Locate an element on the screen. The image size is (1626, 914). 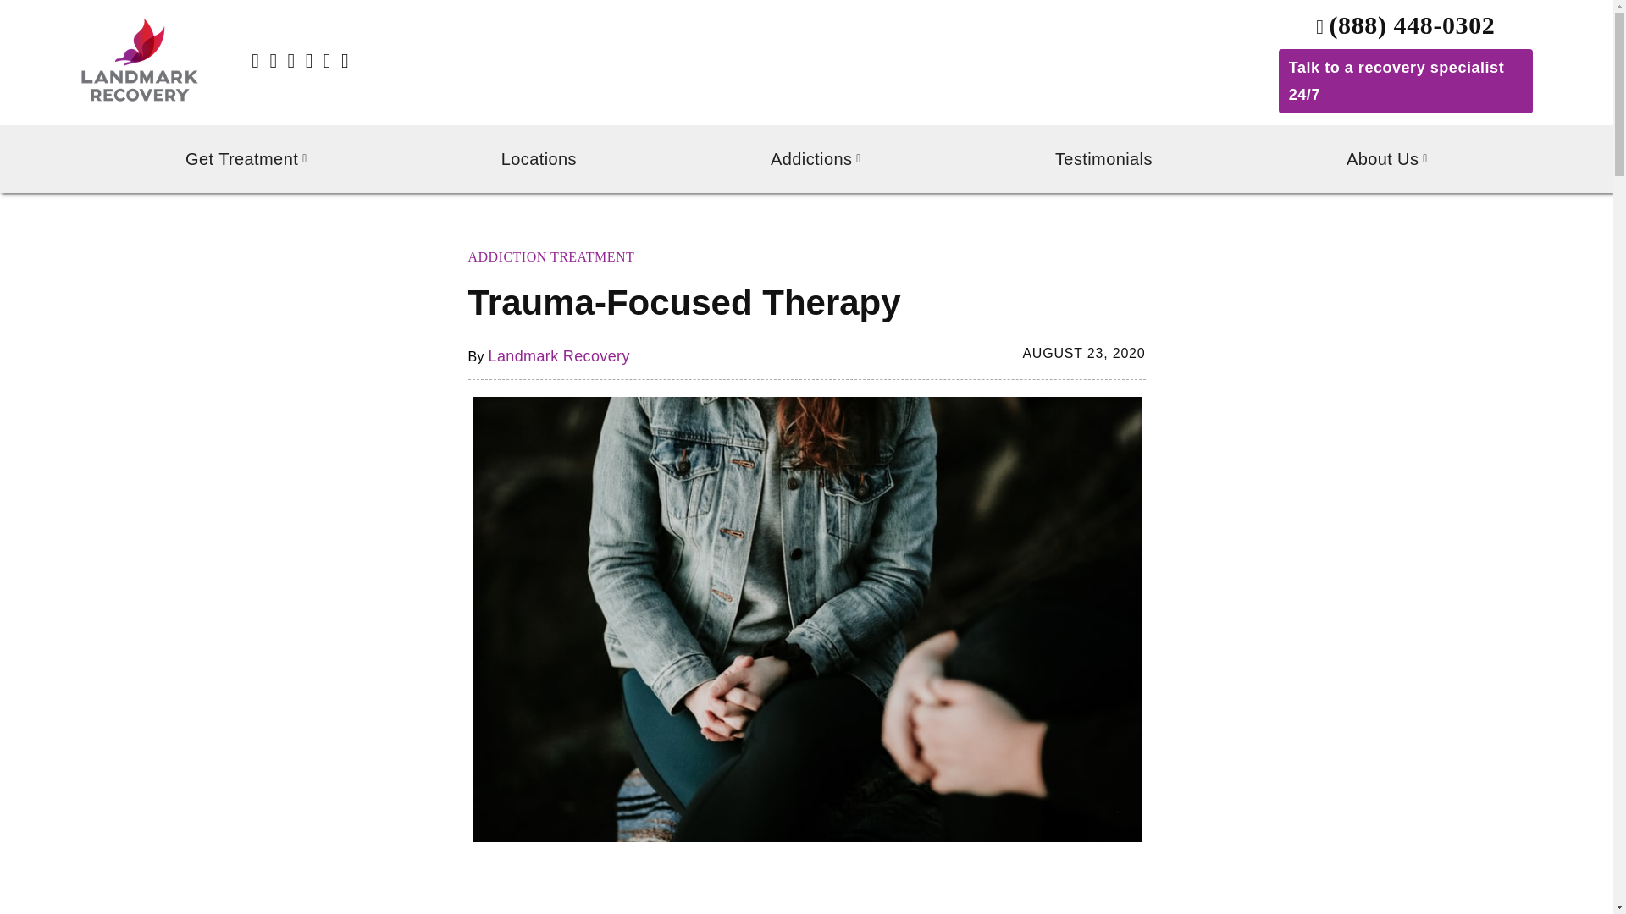
Addictions is located at coordinates (816, 159).